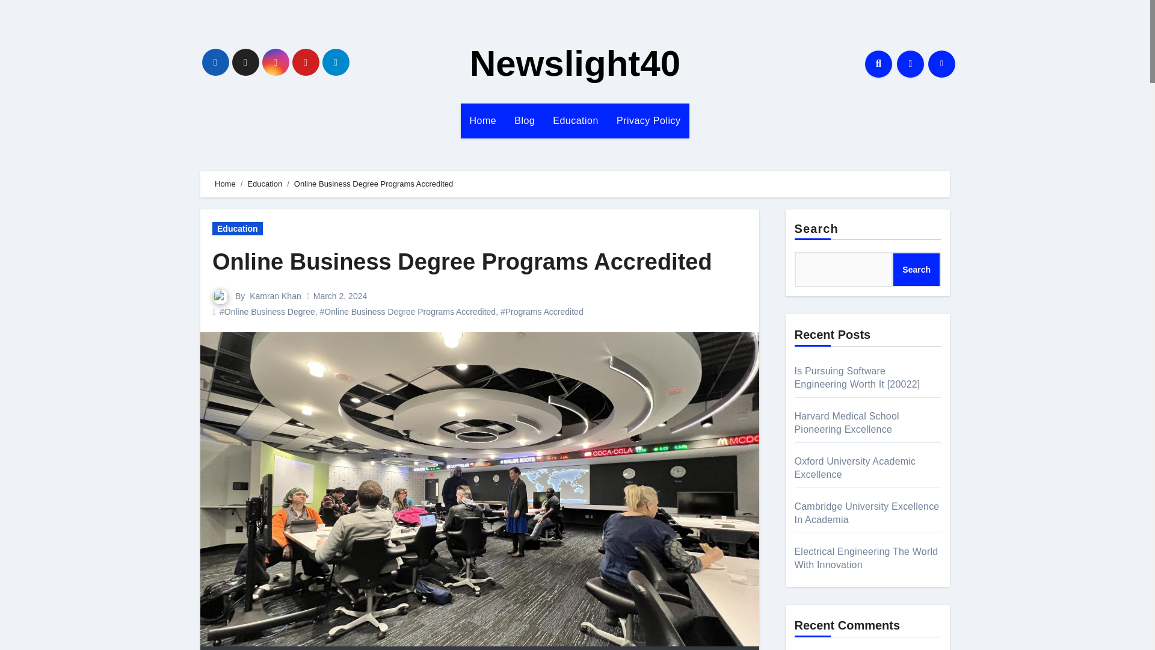  What do you see at coordinates (264, 184) in the screenshot?
I see `Education` at bounding box center [264, 184].